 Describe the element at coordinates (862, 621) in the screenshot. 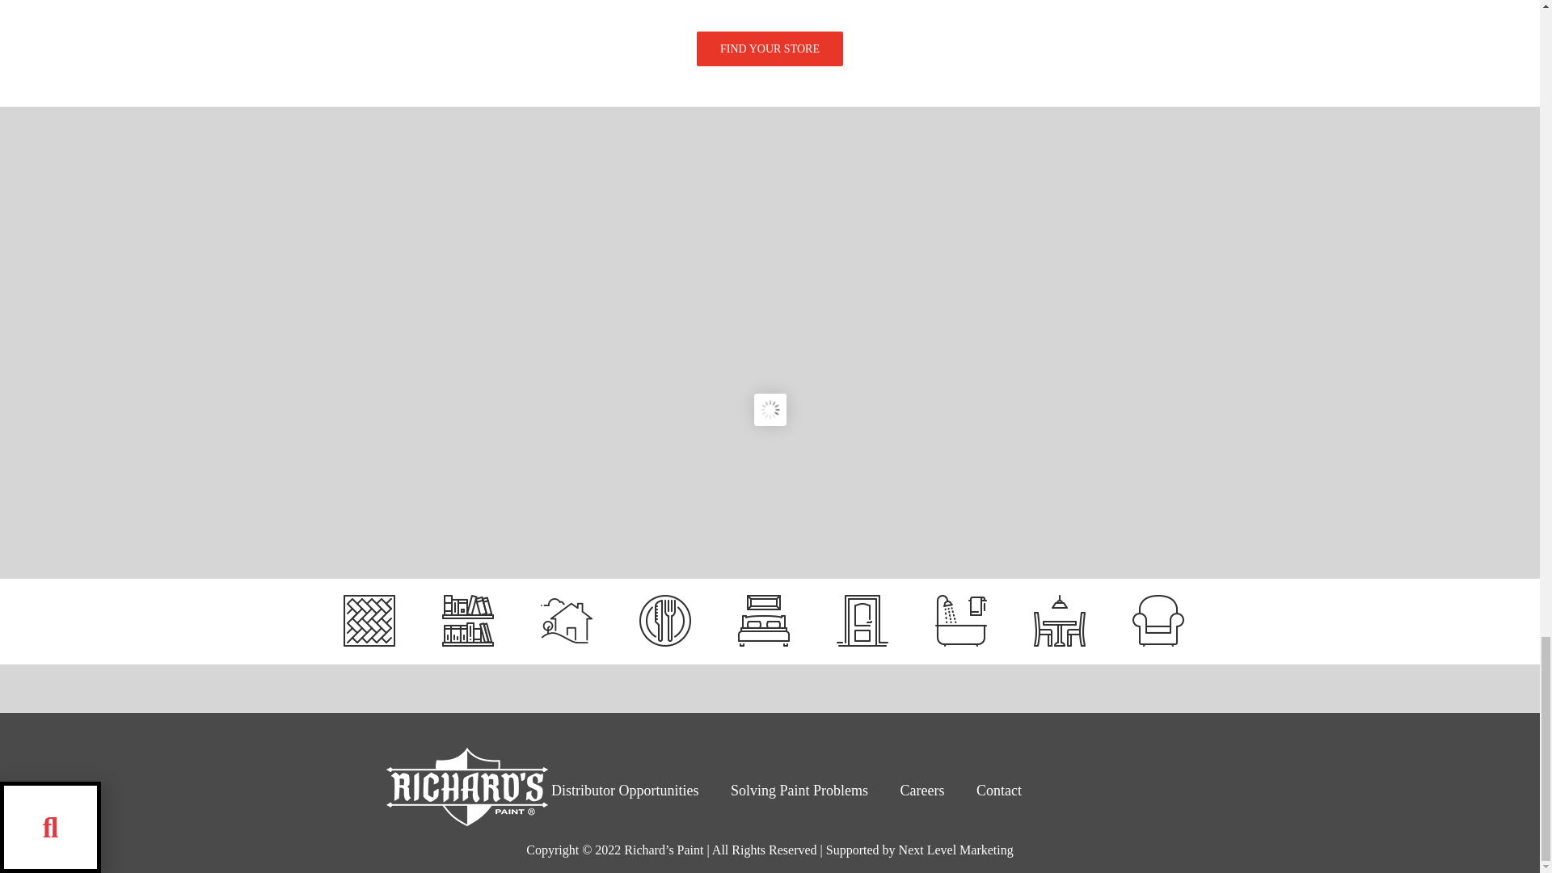

I see `Entryway` at that location.